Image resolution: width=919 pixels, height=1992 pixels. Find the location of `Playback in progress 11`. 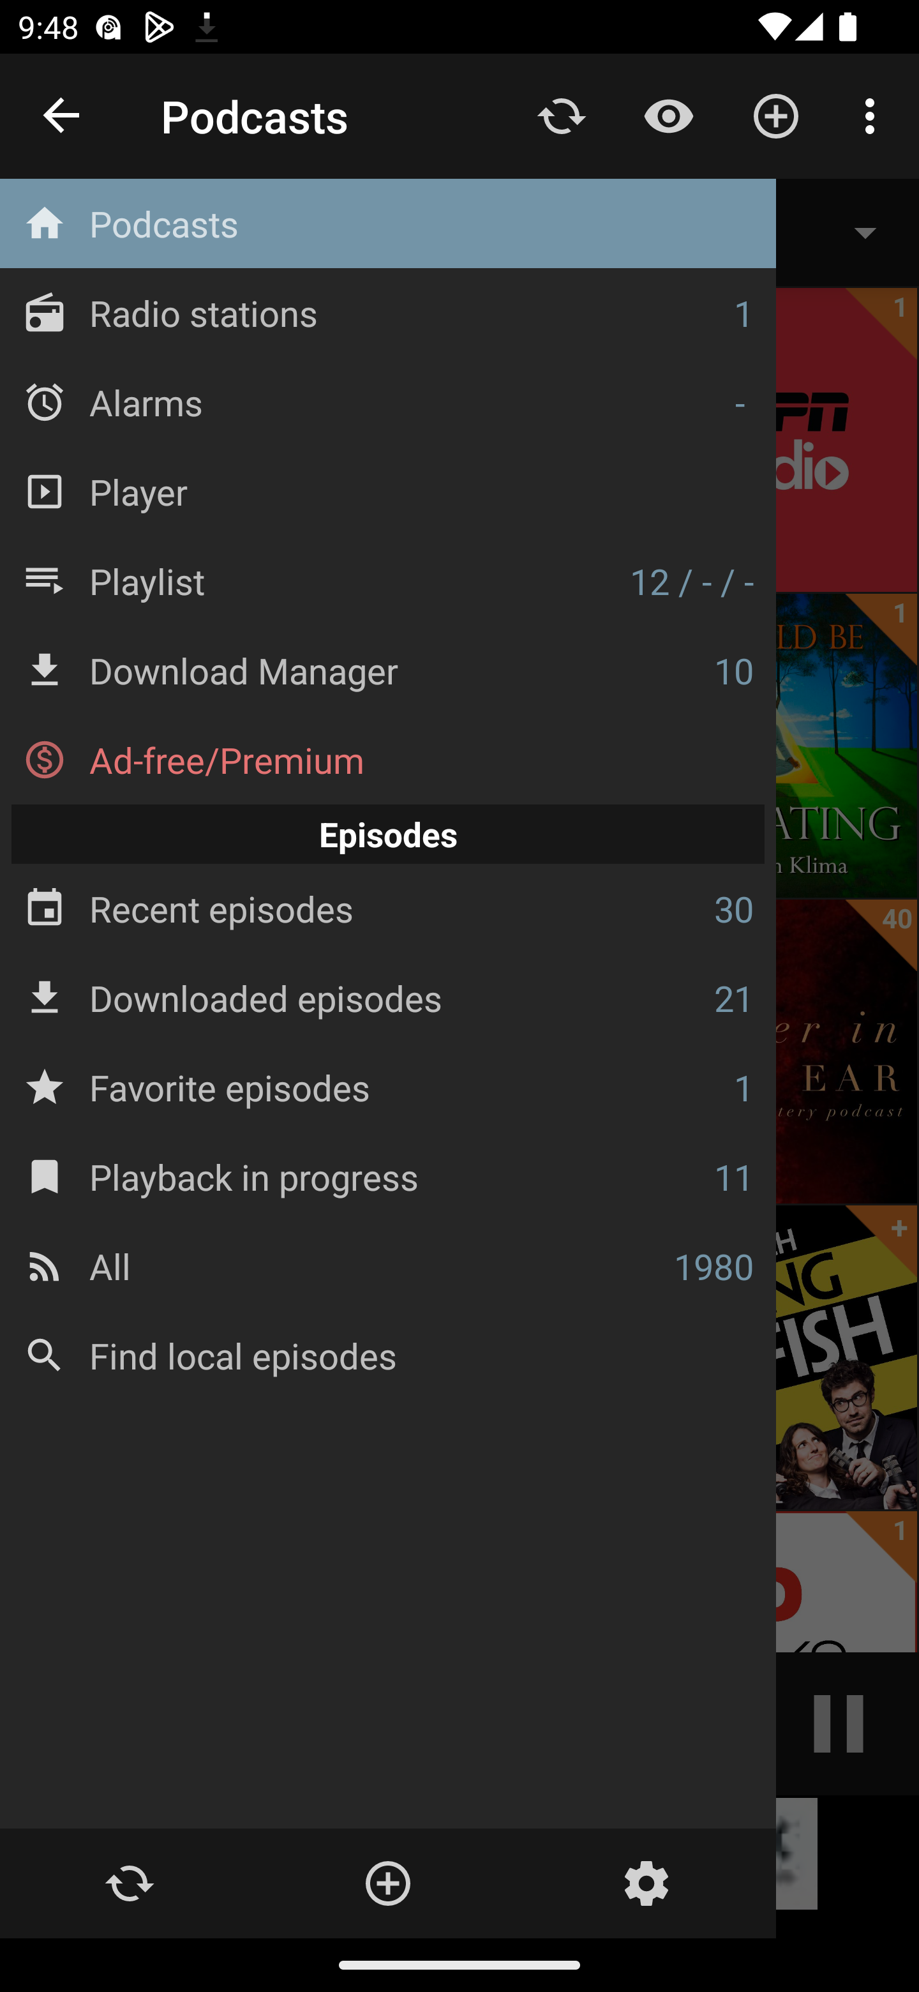

Playback in progress 11 is located at coordinates (388, 1176).